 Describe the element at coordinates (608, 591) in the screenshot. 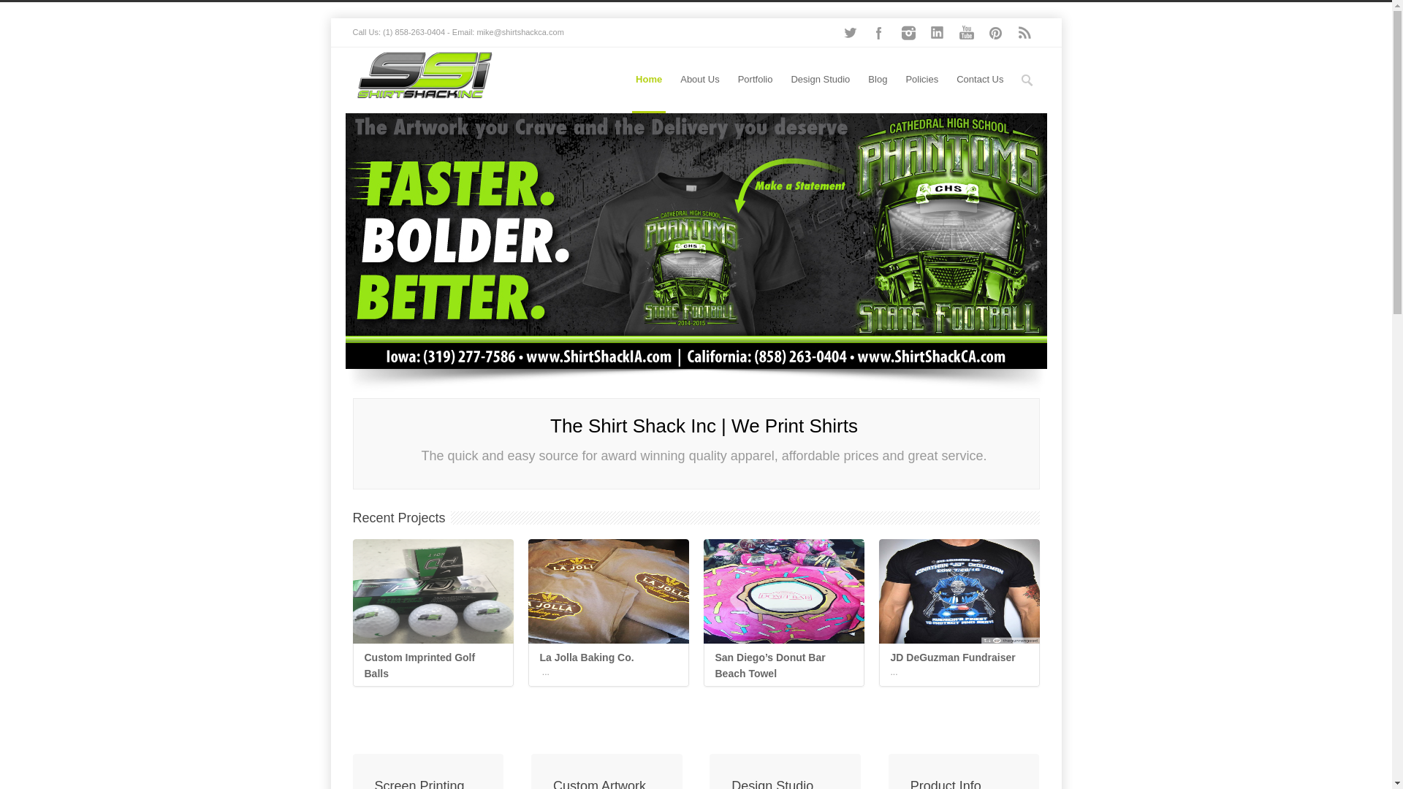

I see `La Jolla Baking Co.` at that location.